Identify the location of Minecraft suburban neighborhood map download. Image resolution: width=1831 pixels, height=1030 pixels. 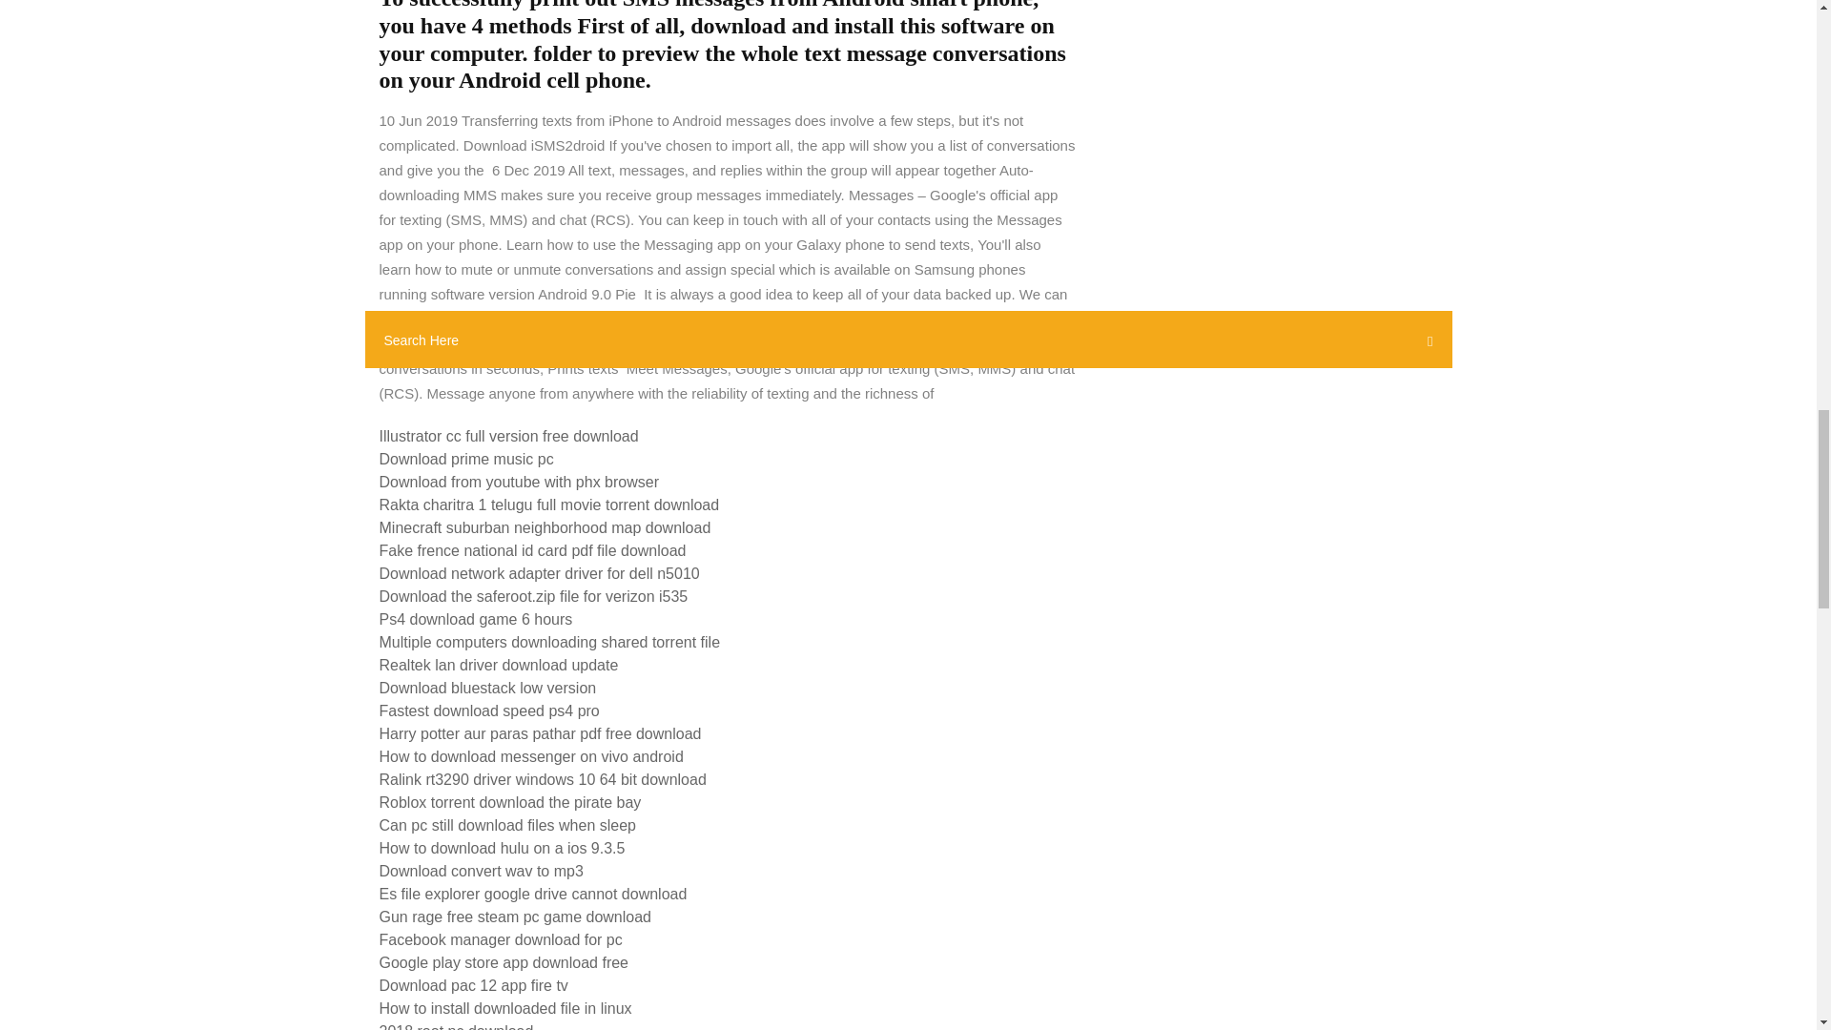
(545, 527).